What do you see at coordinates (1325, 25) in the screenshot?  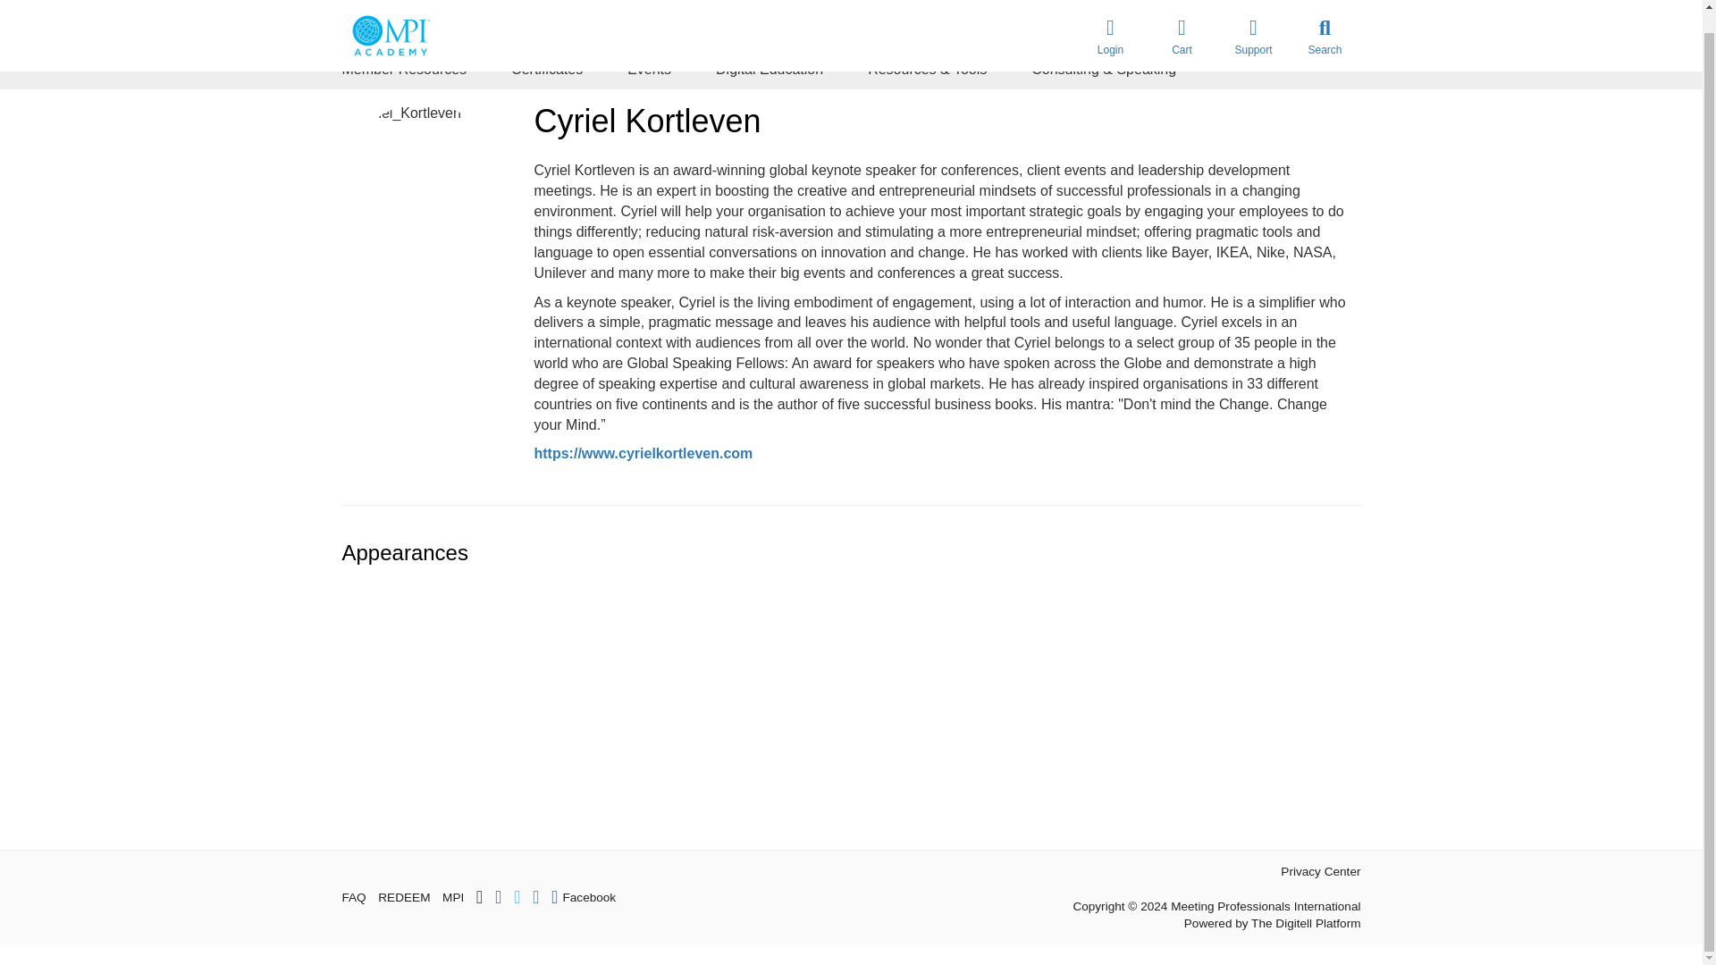 I see `Search` at bounding box center [1325, 25].